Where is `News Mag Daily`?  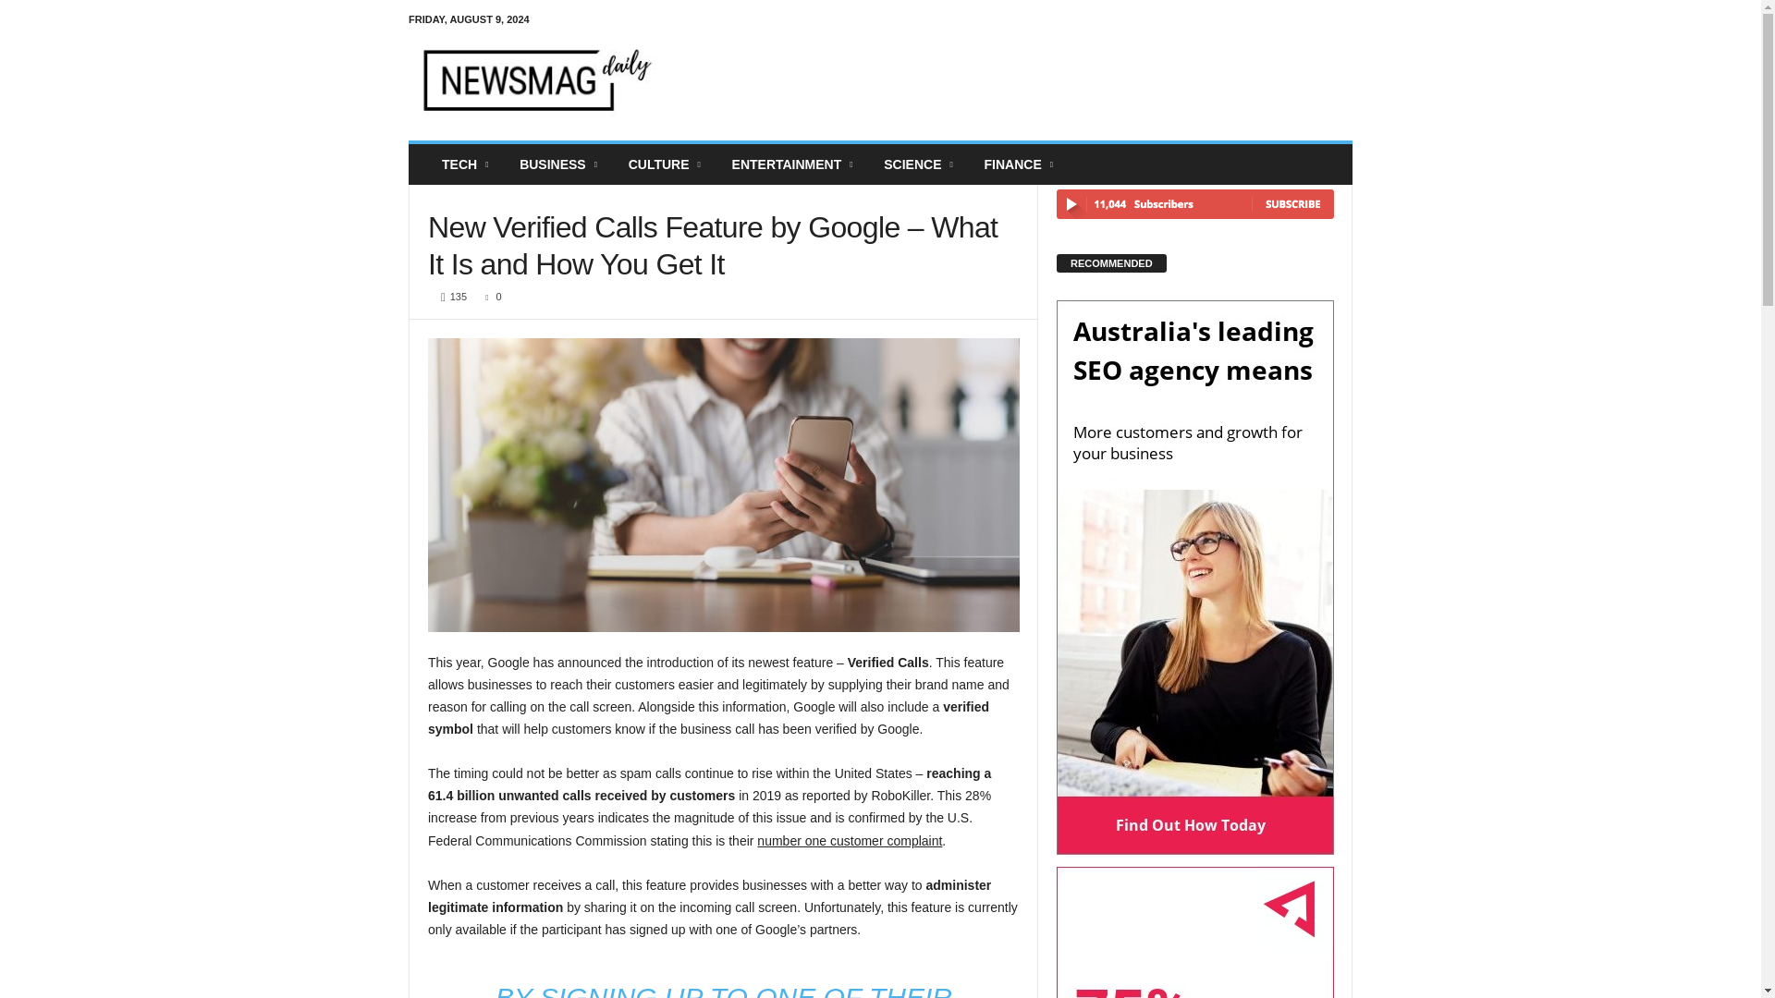 News Mag Daily is located at coordinates (534, 79).